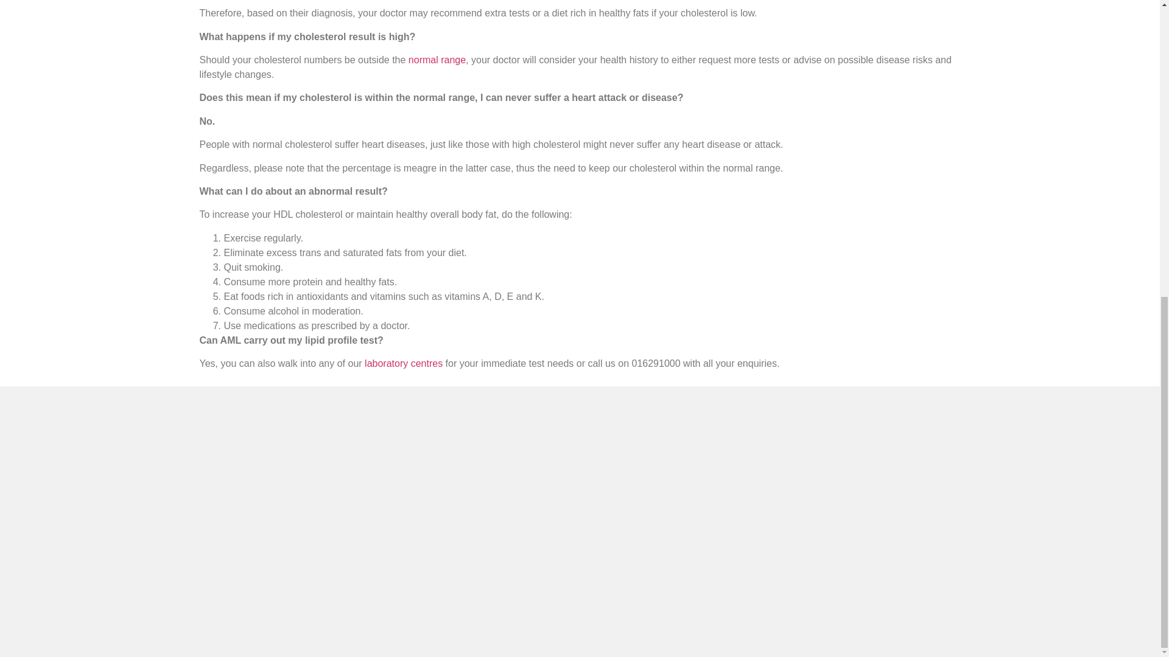 The height and width of the screenshot is (657, 1169). Describe the element at coordinates (437, 60) in the screenshot. I see `normal range` at that location.